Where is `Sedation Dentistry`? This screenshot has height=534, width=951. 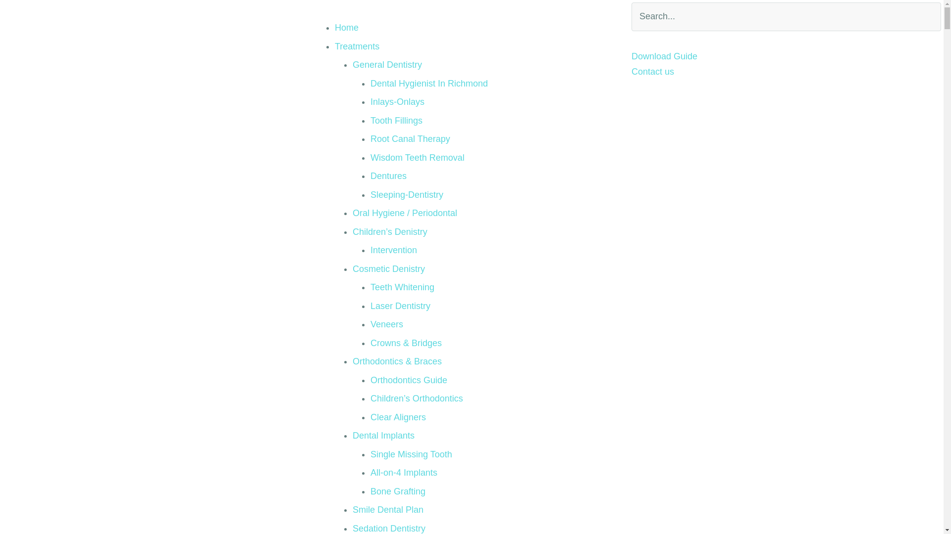
Sedation Dentistry is located at coordinates (389, 528).